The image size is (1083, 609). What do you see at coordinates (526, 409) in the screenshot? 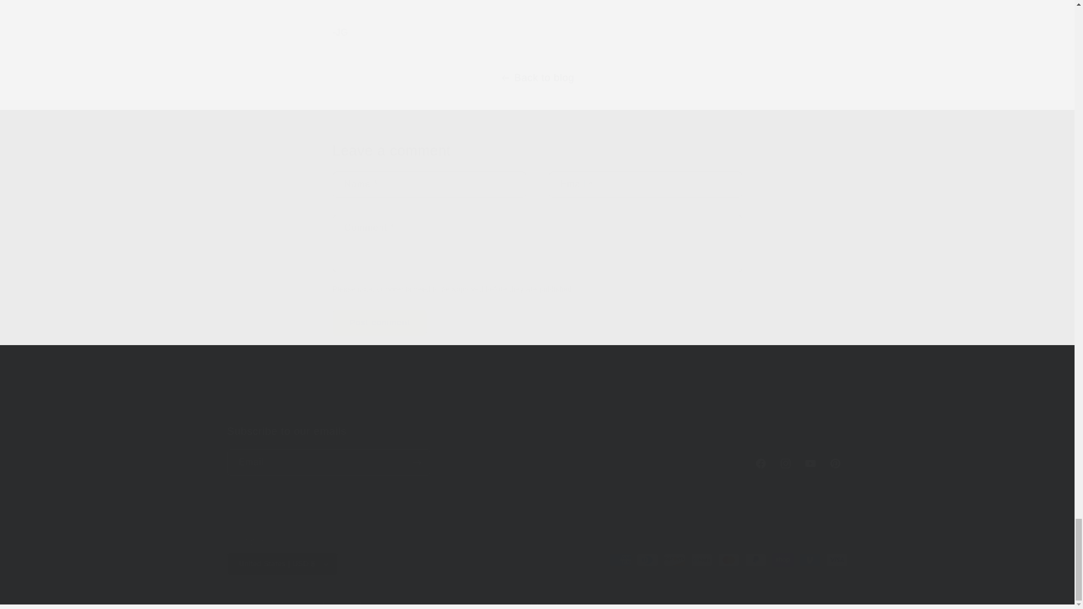
I see `ABOUT` at bounding box center [526, 409].